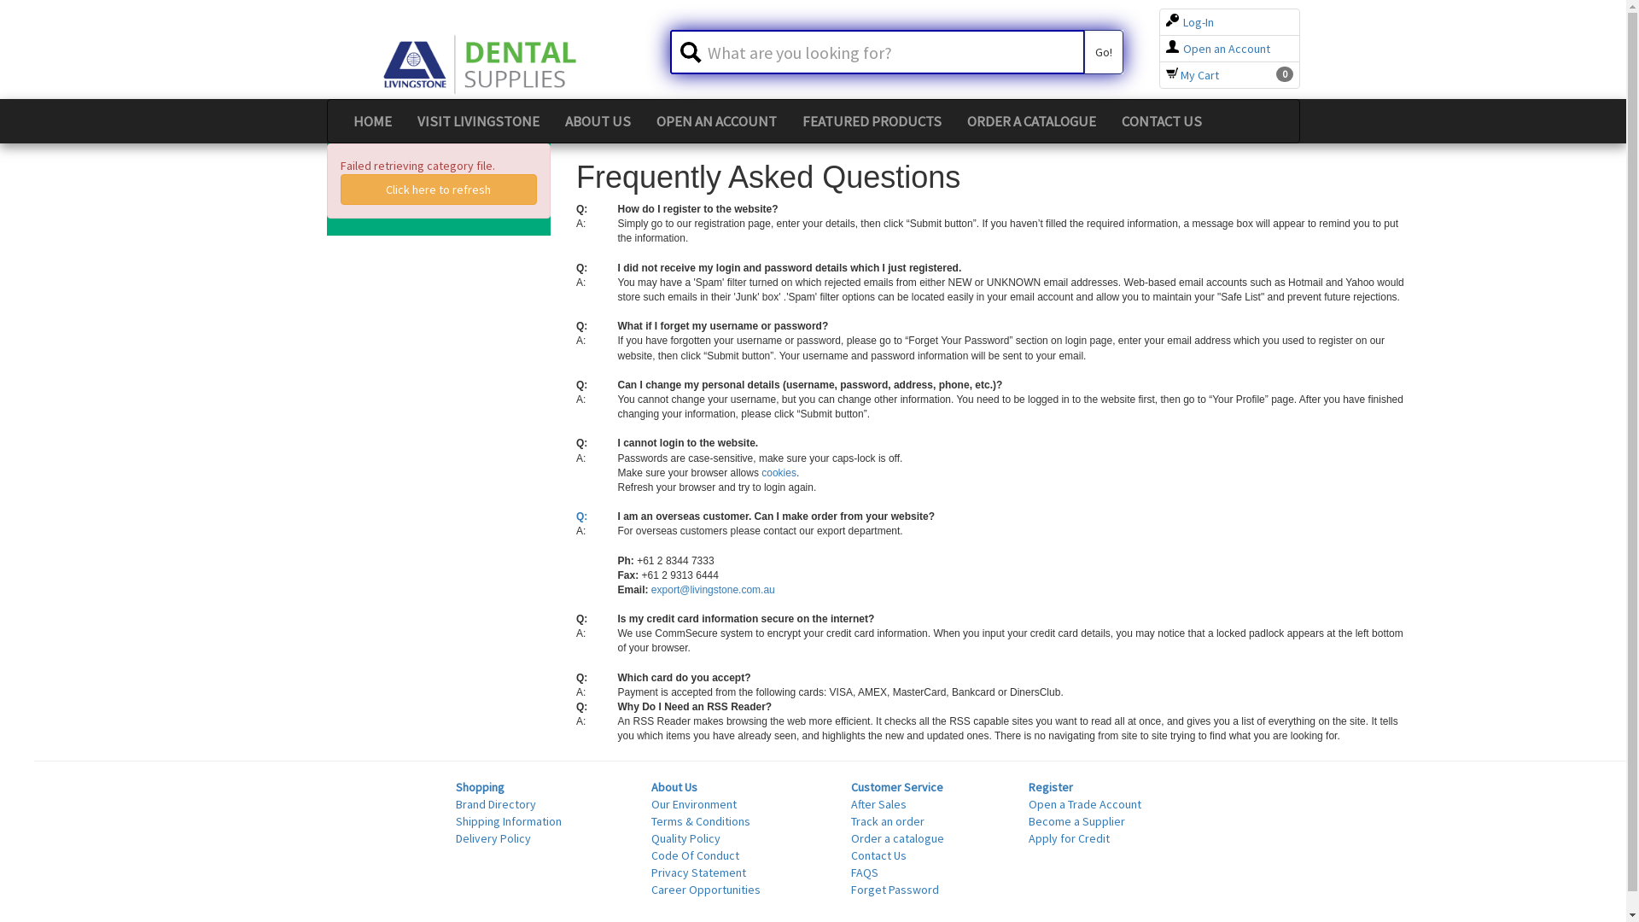  I want to click on OPEN AN ACCOUNT, so click(717, 121).